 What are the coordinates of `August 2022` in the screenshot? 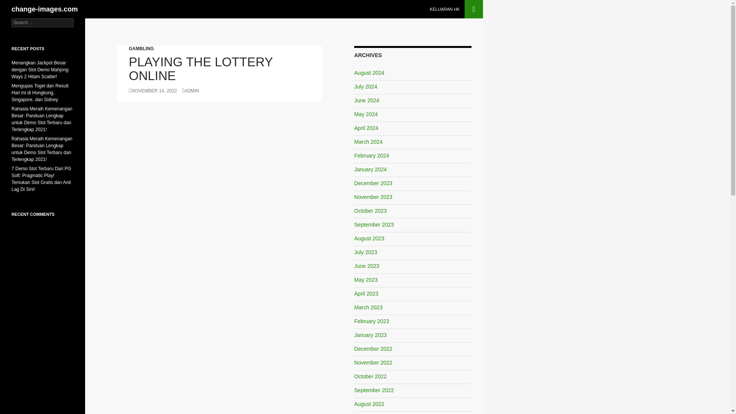 It's located at (369, 404).